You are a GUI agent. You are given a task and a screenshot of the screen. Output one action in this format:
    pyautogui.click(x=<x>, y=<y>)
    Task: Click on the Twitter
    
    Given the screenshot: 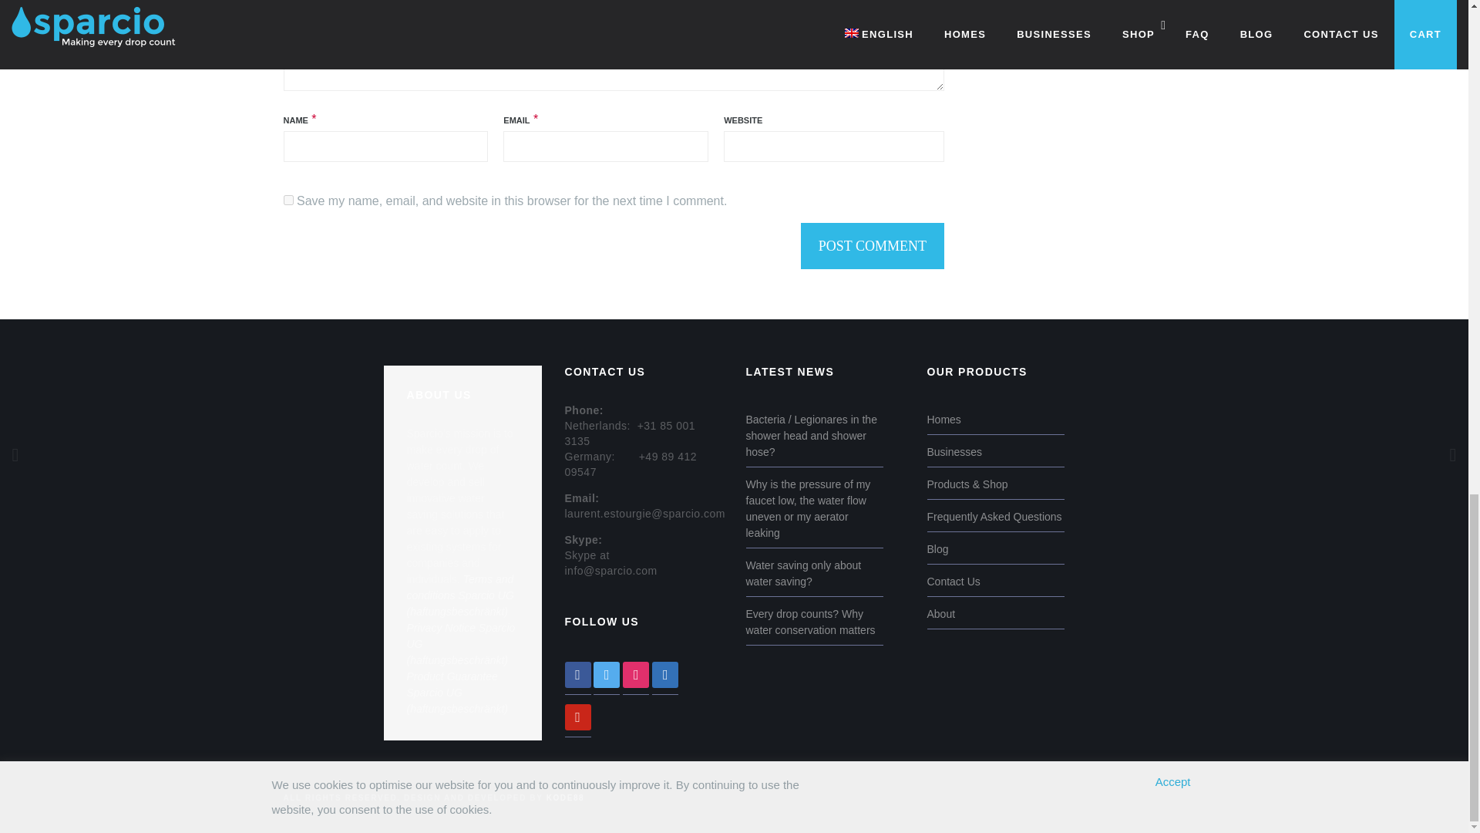 What is the action you would take?
    pyautogui.click(x=606, y=673)
    